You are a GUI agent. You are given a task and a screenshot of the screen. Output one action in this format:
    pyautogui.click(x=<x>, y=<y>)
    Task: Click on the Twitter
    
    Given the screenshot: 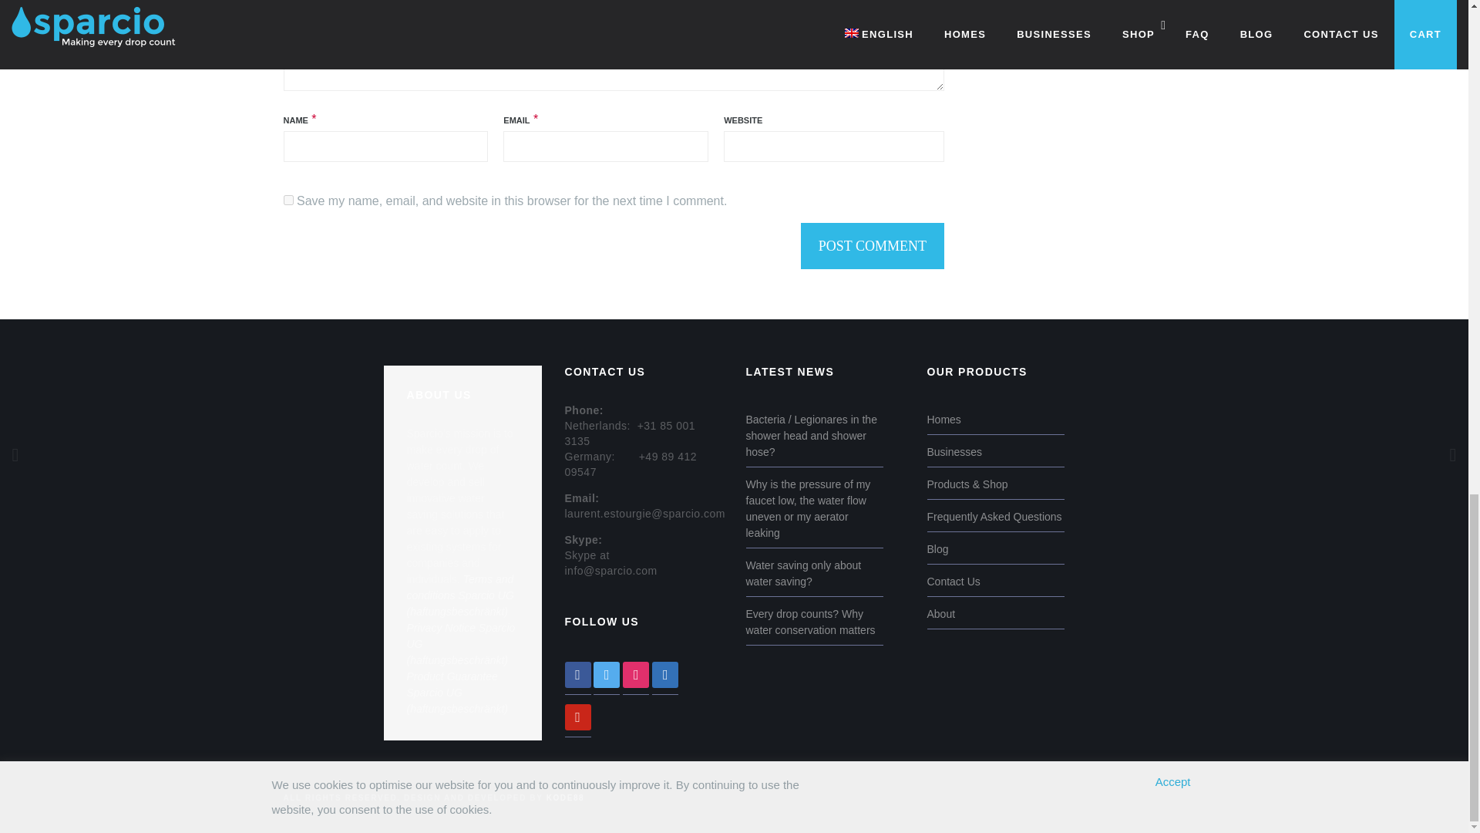 What is the action you would take?
    pyautogui.click(x=606, y=673)
    